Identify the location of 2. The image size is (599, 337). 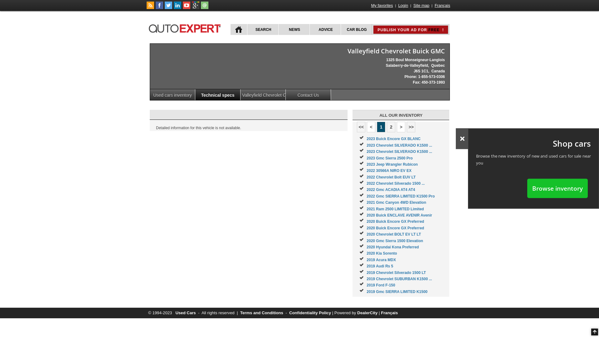
(391, 127).